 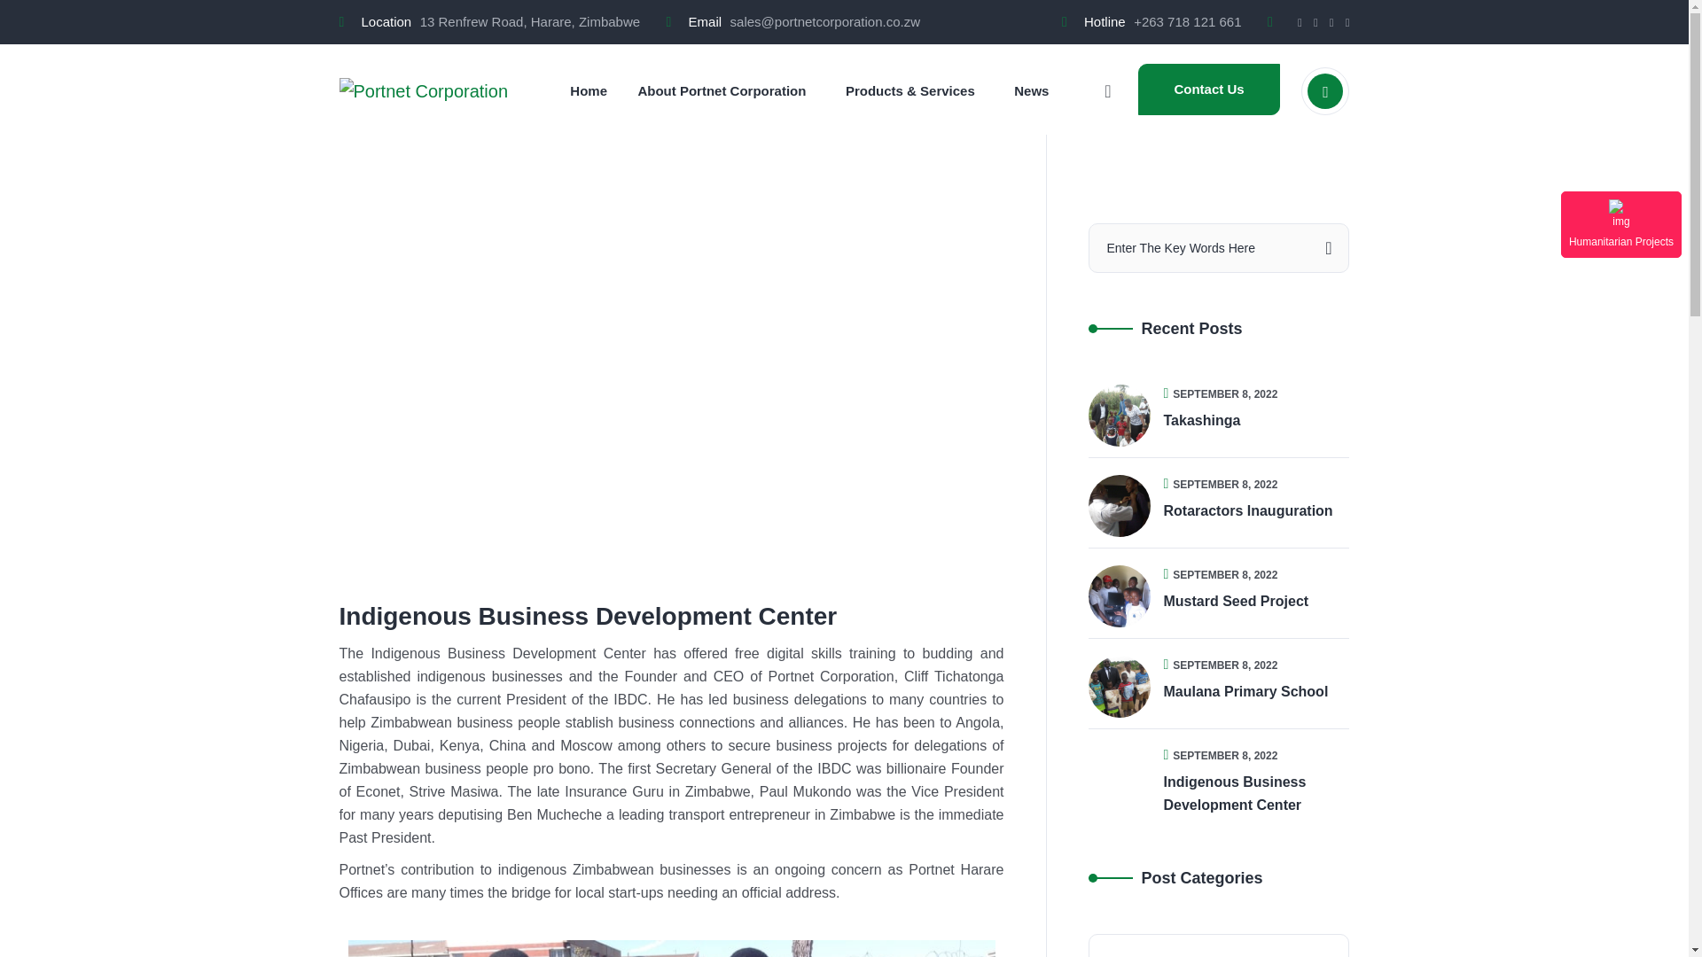 I want to click on News, so click(x=1031, y=90).